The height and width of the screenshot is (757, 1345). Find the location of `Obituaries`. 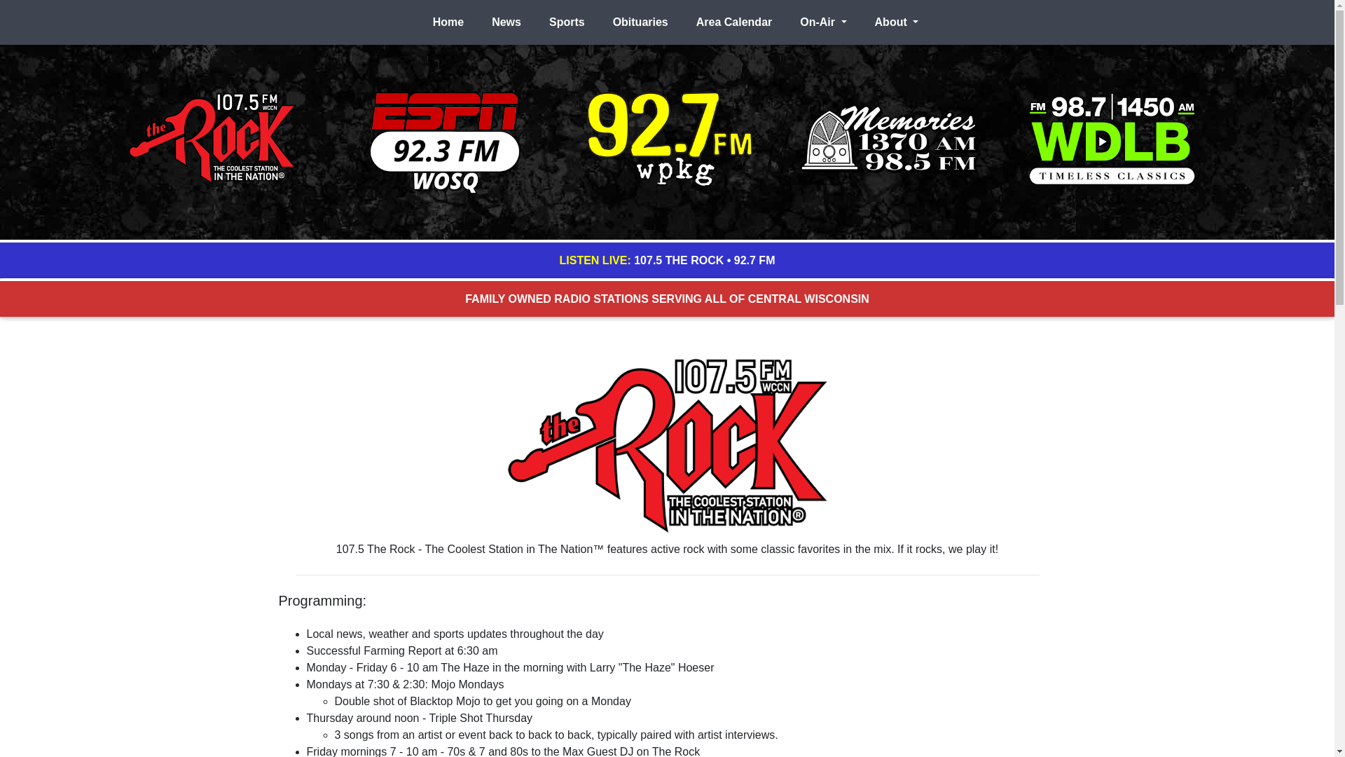

Obituaries is located at coordinates (640, 22).